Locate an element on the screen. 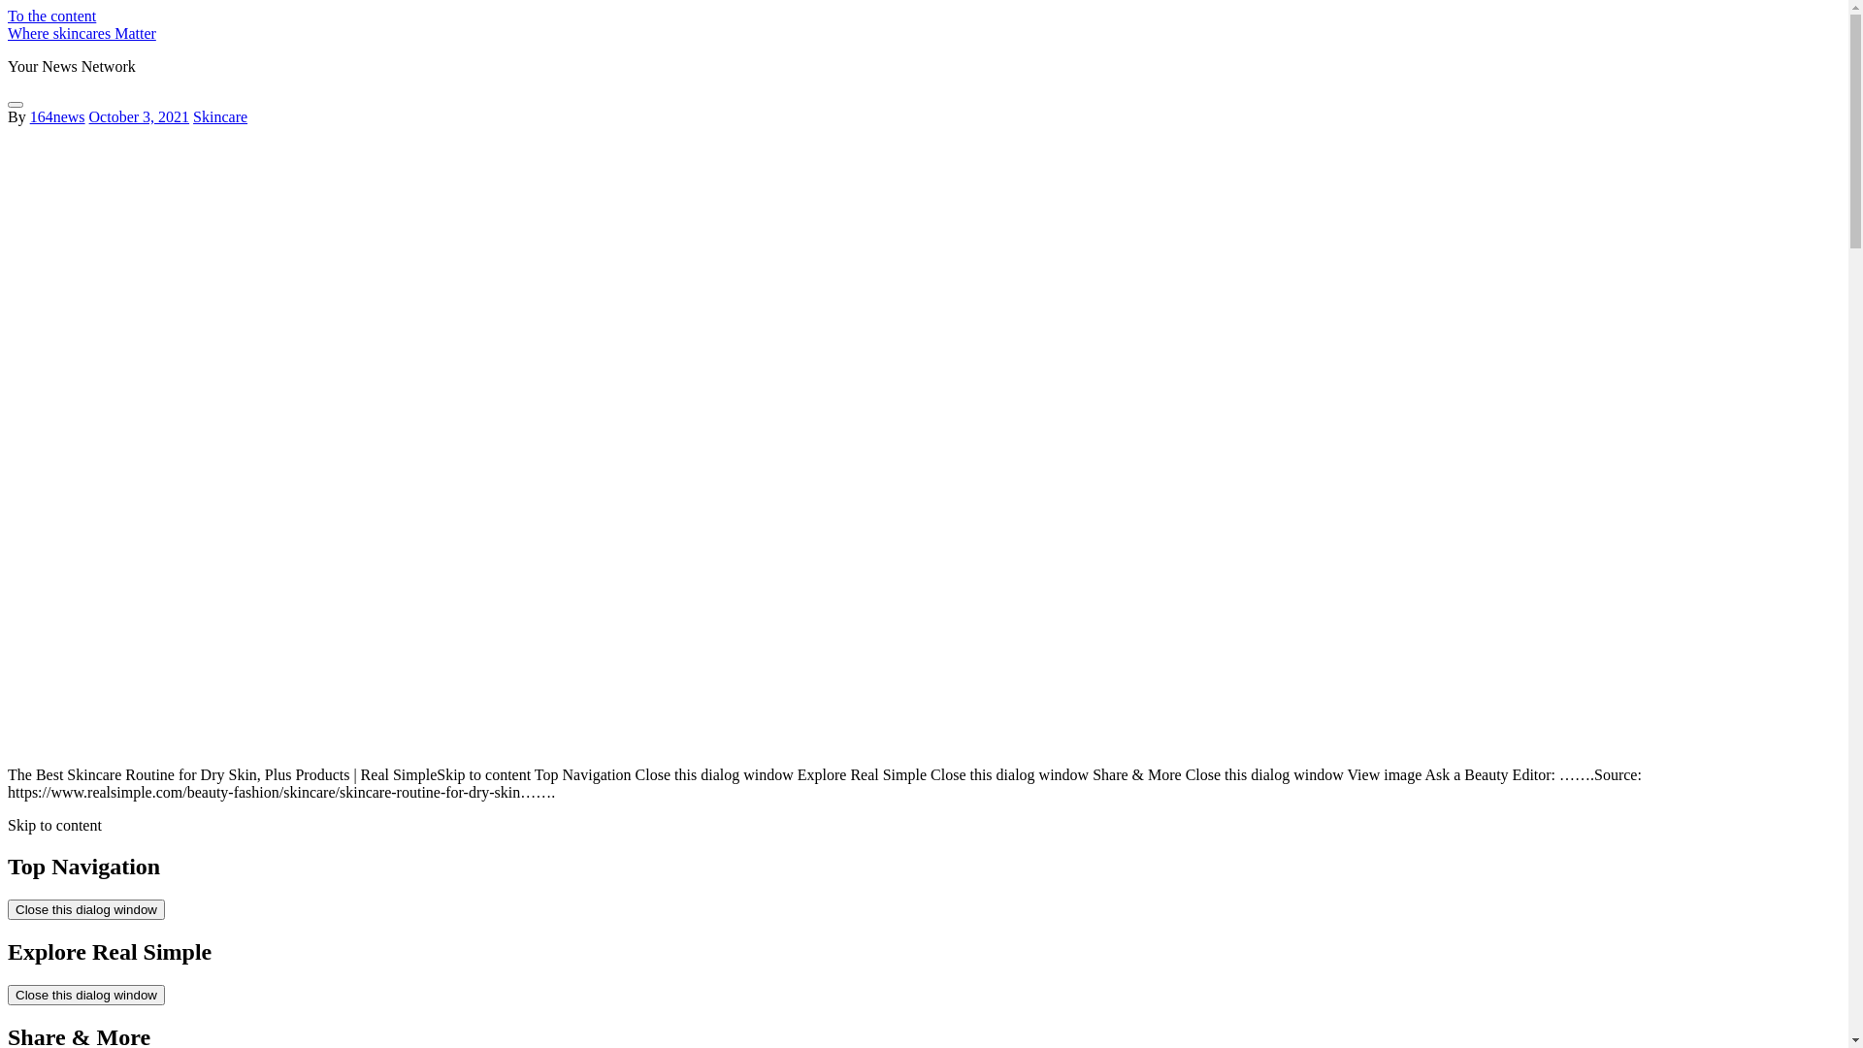  To the content is located at coordinates (52, 16).